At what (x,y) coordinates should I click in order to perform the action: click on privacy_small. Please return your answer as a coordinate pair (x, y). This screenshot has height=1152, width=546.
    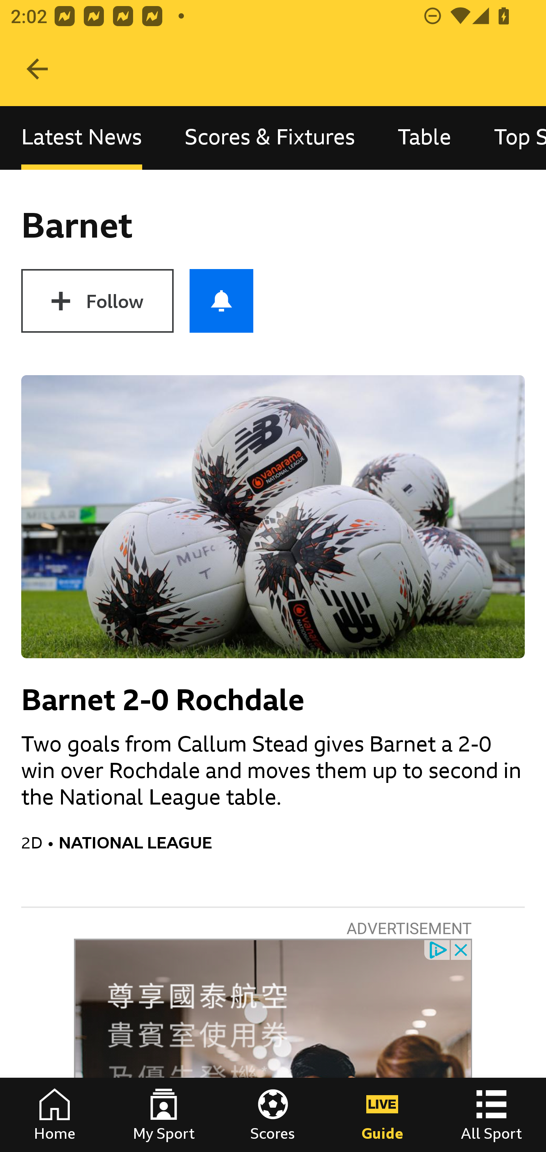
    Looking at the image, I should click on (438, 949).